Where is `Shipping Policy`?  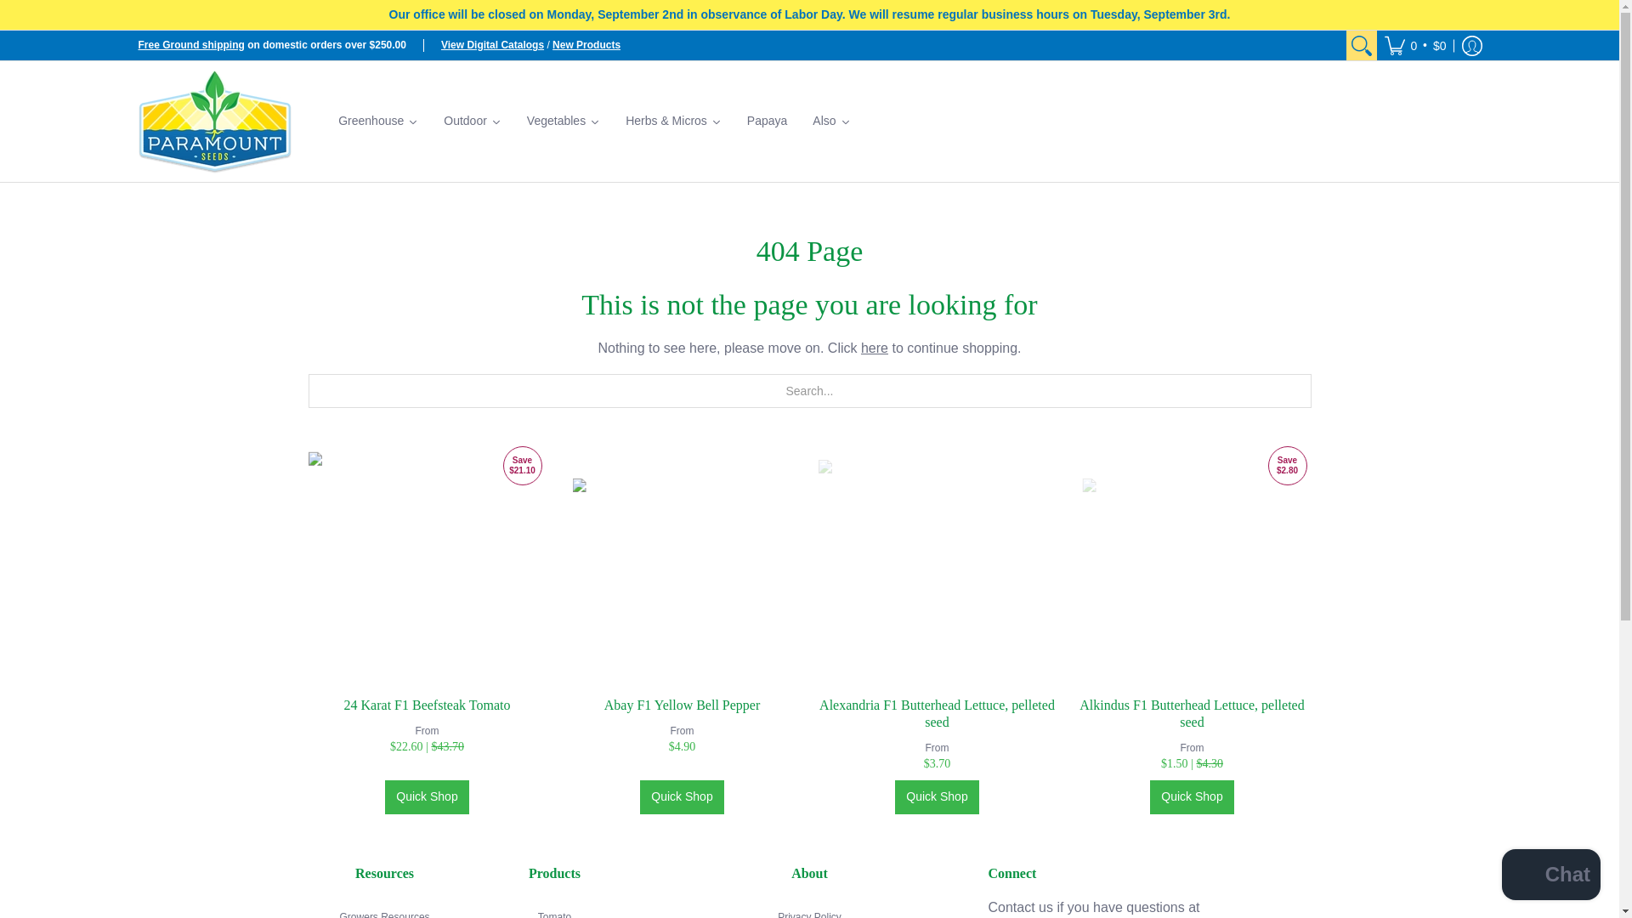 Shipping Policy is located at coordinates (190, 45).